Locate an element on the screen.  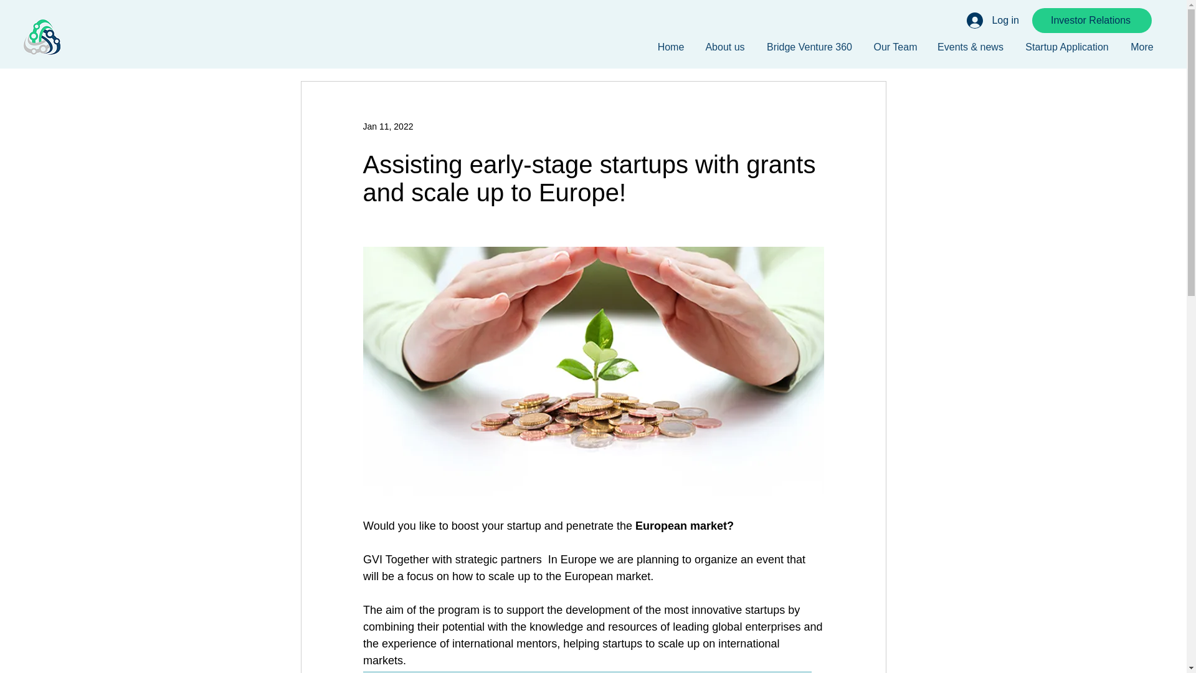
About us is located at coordinates (725, 47).